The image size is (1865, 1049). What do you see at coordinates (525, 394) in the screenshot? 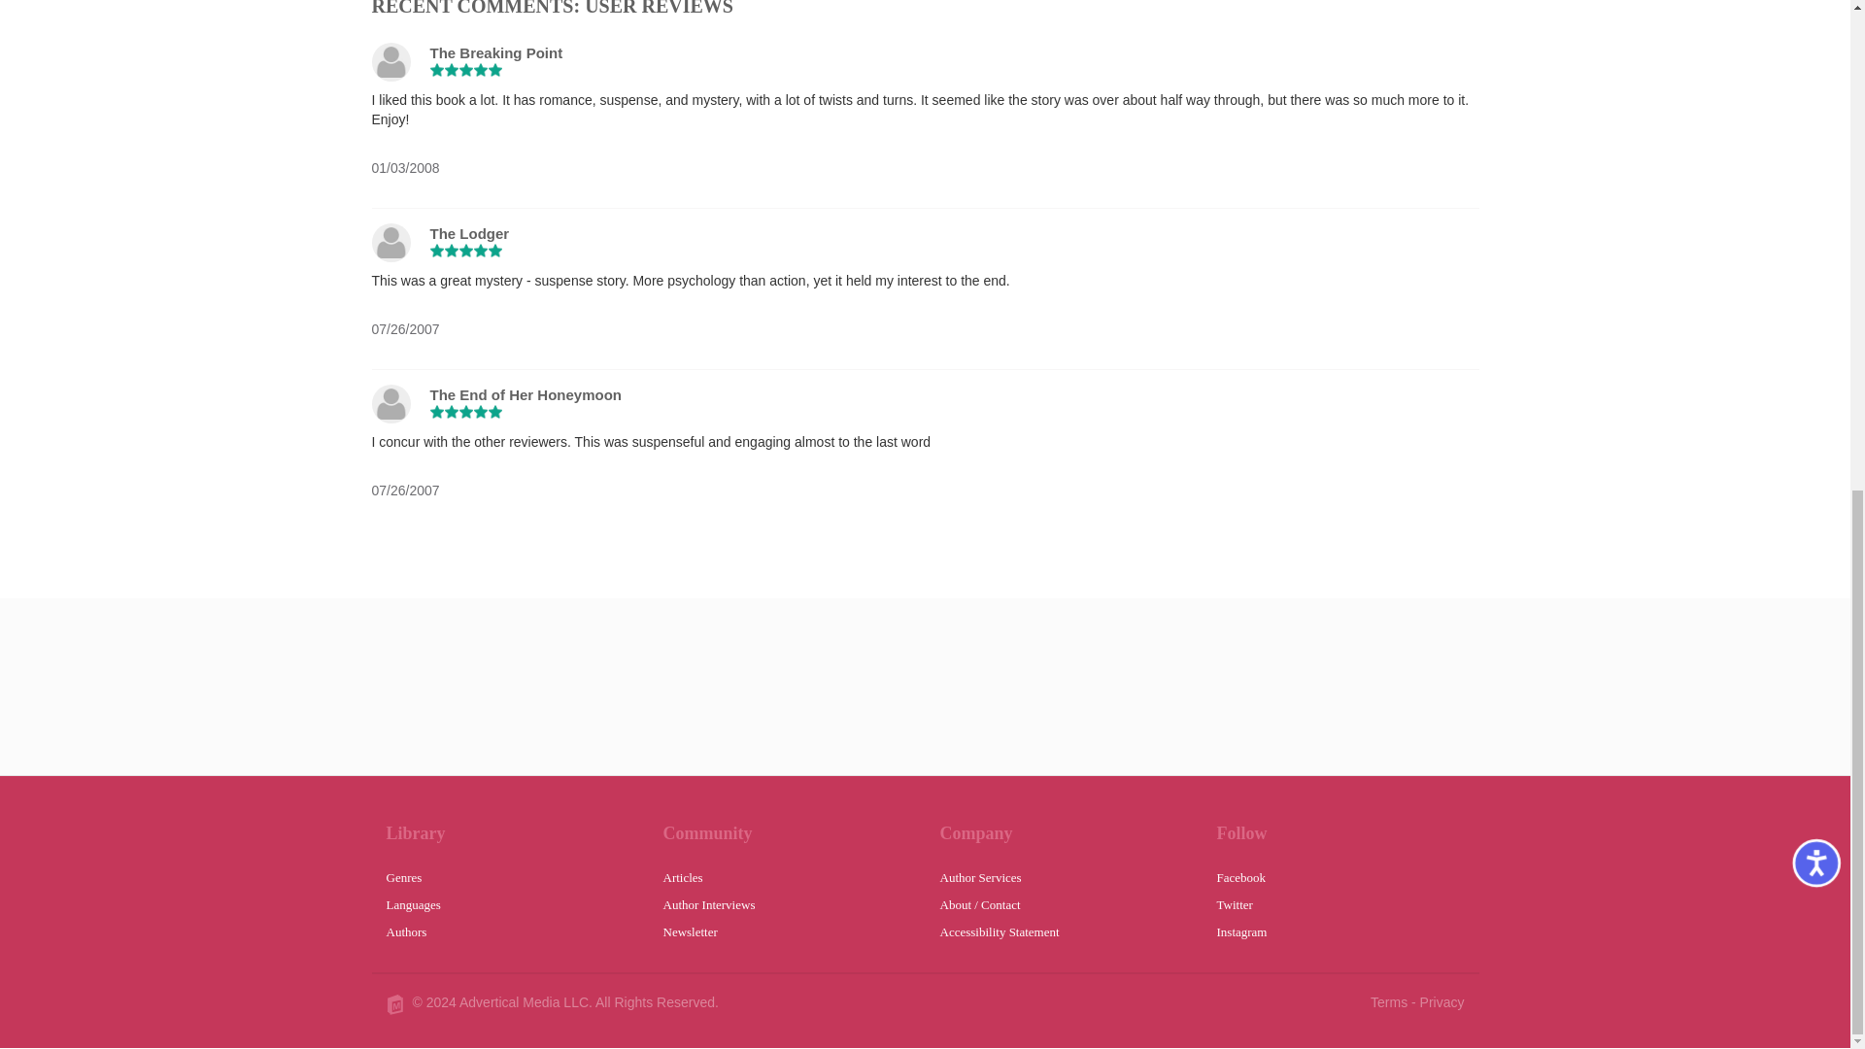
I see `The End of Her Honeymoon` at bounding box center [525, 394].